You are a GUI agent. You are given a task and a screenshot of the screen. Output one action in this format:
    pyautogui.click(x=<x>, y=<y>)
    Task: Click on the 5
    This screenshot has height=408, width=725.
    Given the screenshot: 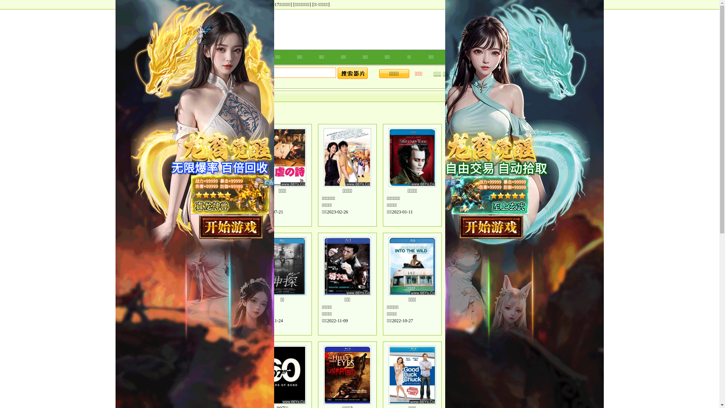 What is the action you would take?
    pyautogui.click(x=214, y=113)
    